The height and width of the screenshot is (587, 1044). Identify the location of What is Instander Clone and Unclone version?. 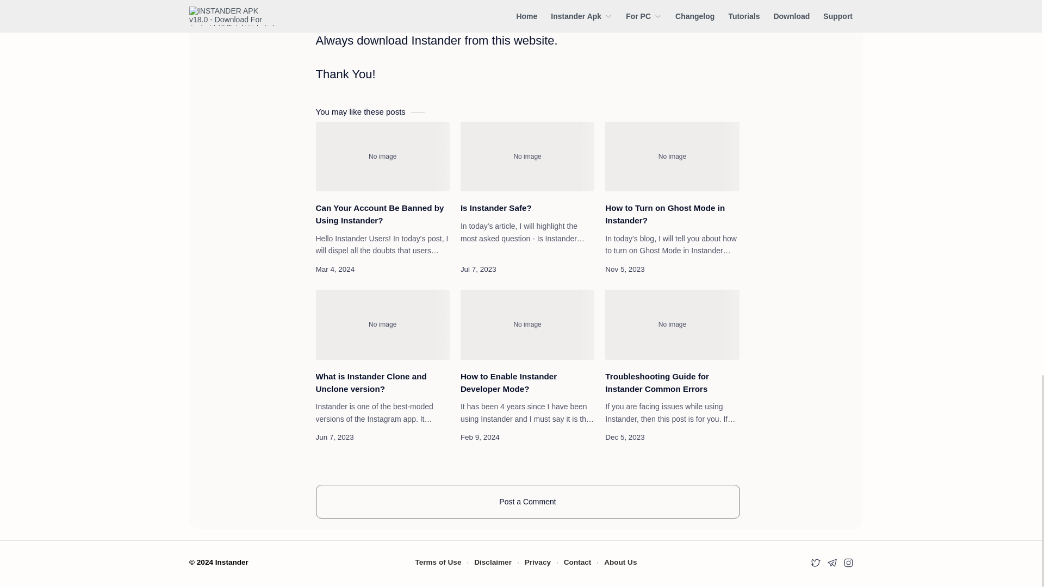
(382, 383).